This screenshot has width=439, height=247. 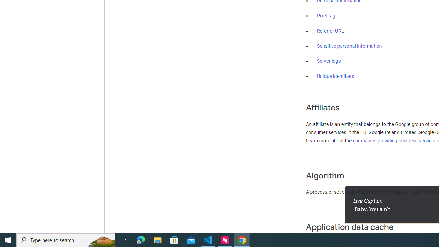 I want to click on Pixel tag, so click(x=326, y=16).